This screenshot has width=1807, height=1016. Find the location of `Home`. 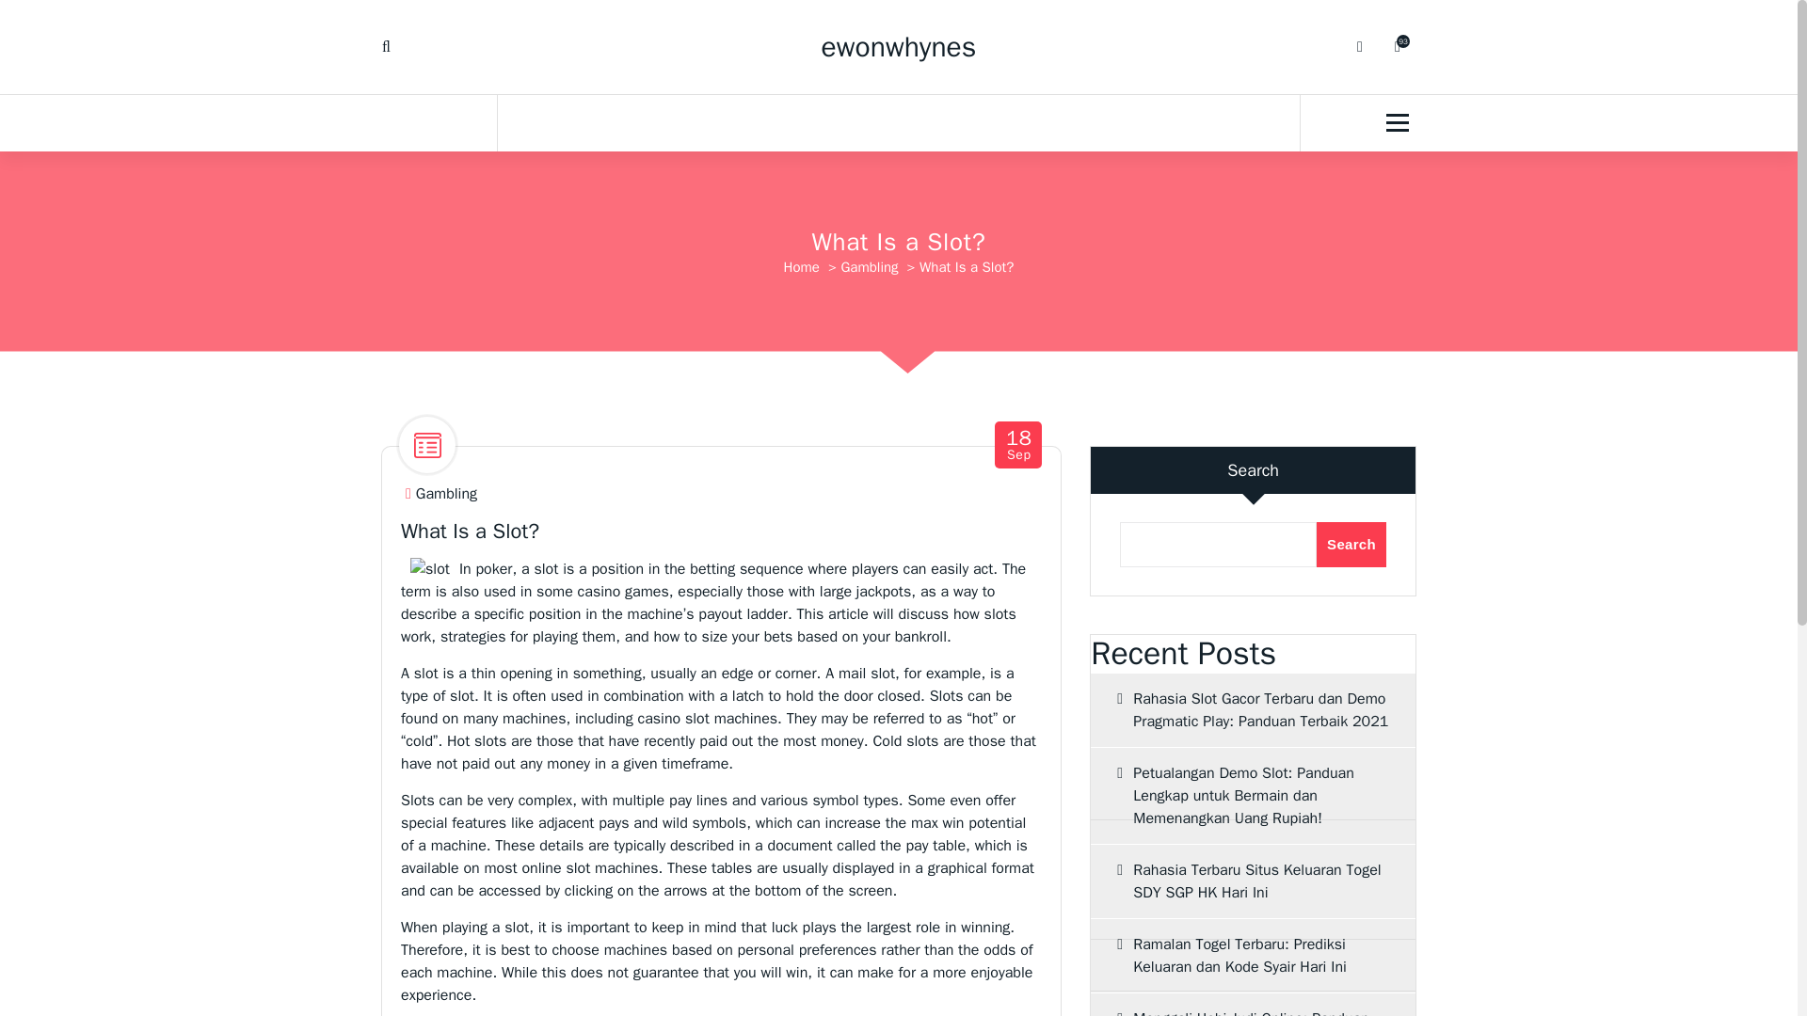

Home is located at coordinates (1018, 445).